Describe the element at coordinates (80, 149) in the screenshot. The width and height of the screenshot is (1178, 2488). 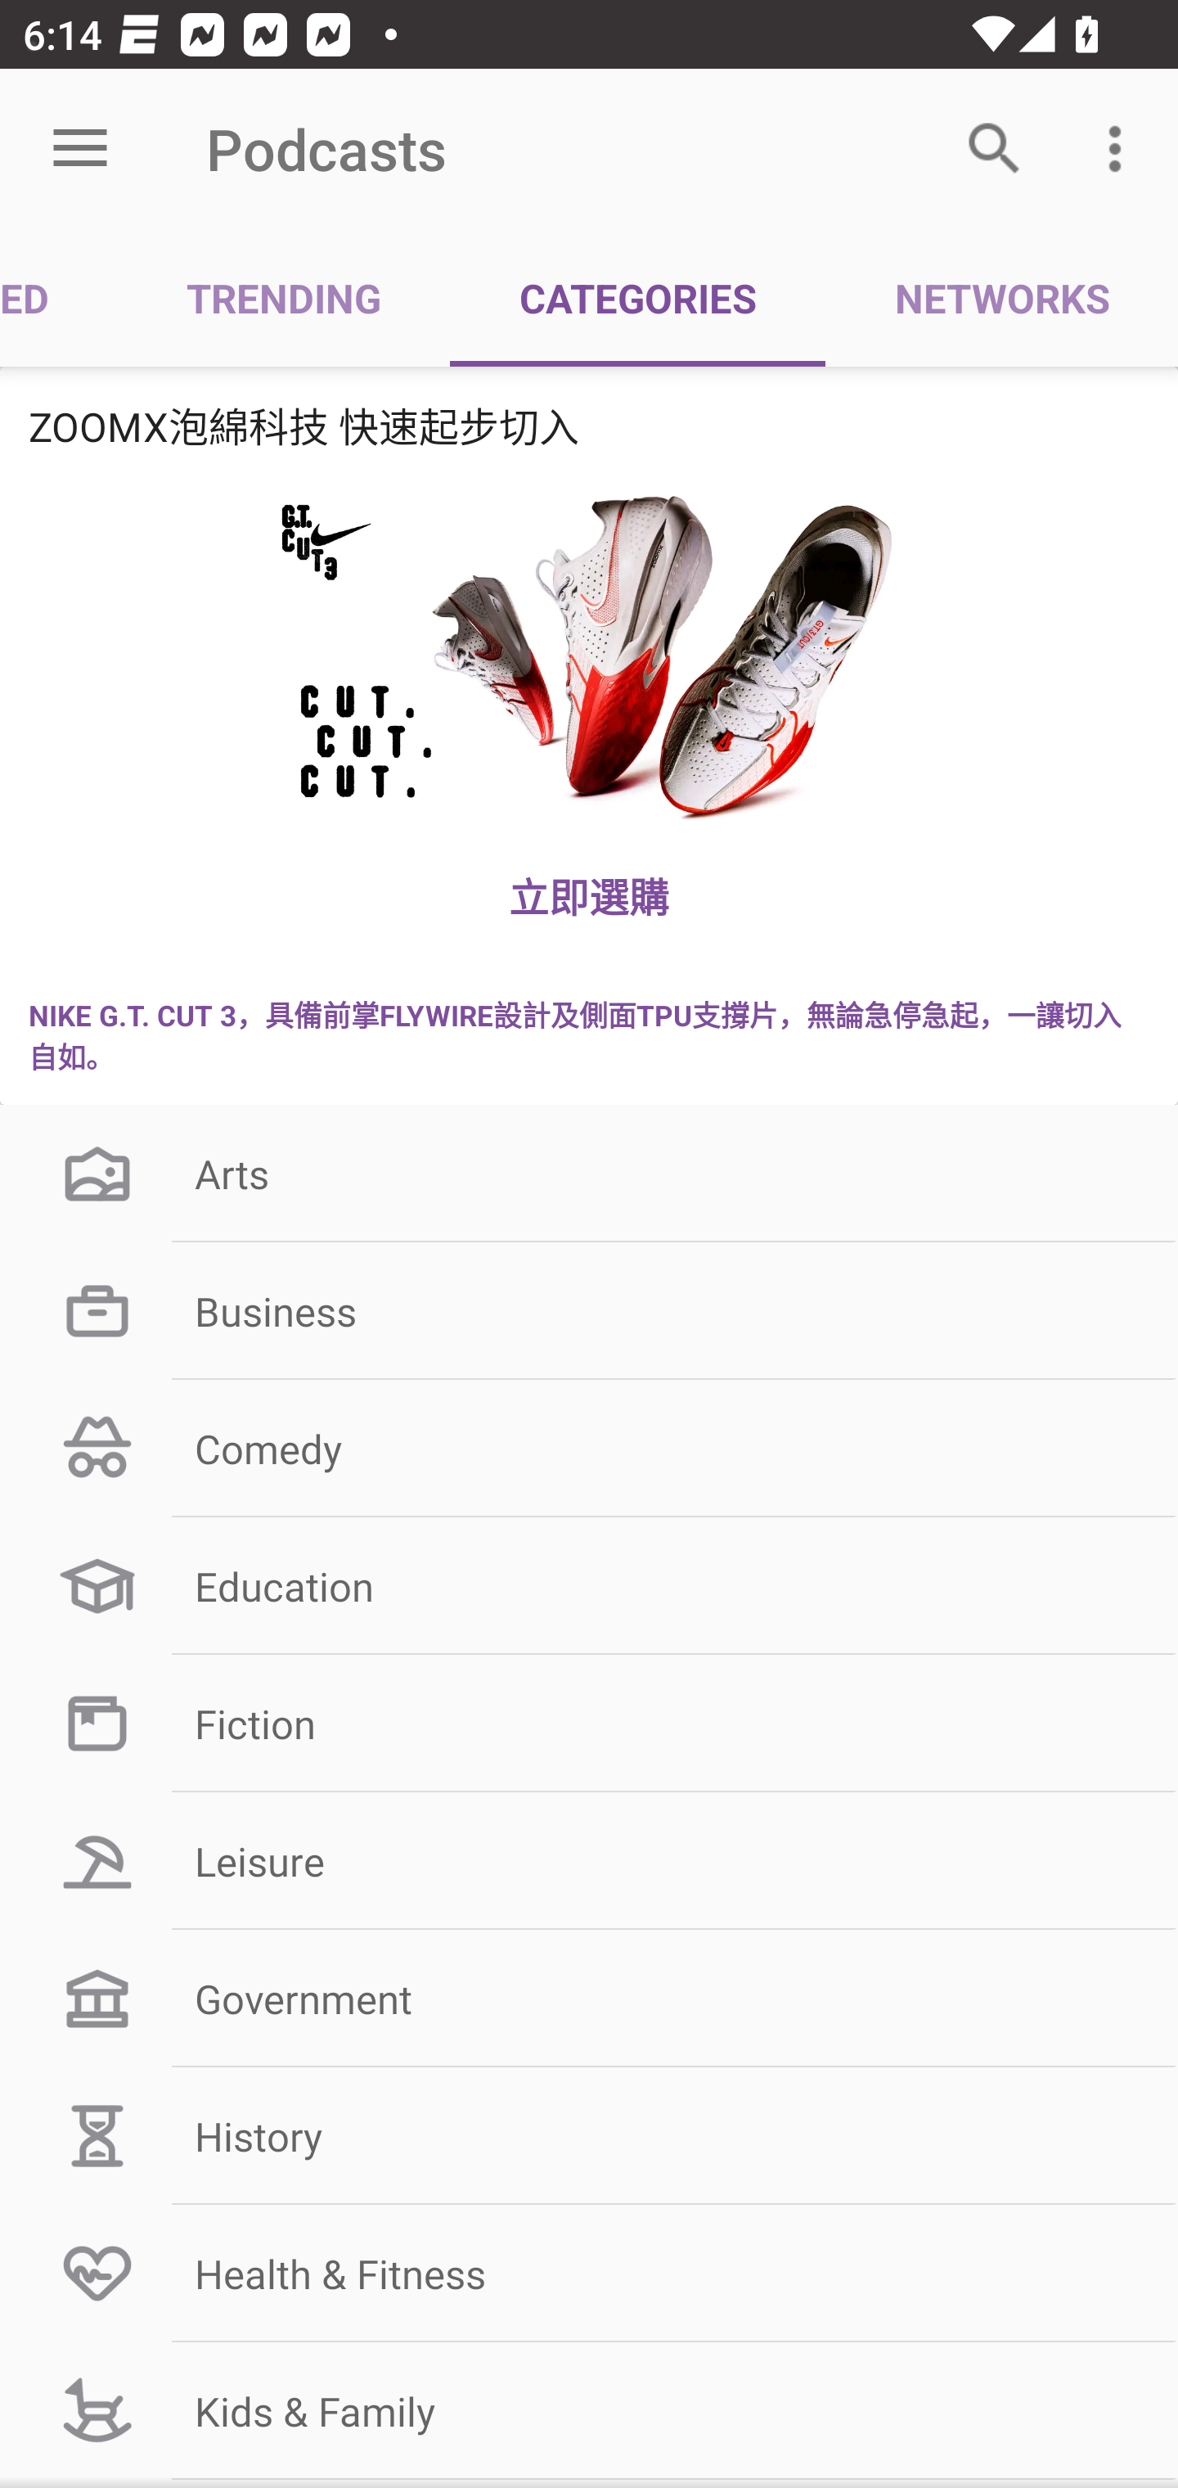
I see `Open menu` at that location.